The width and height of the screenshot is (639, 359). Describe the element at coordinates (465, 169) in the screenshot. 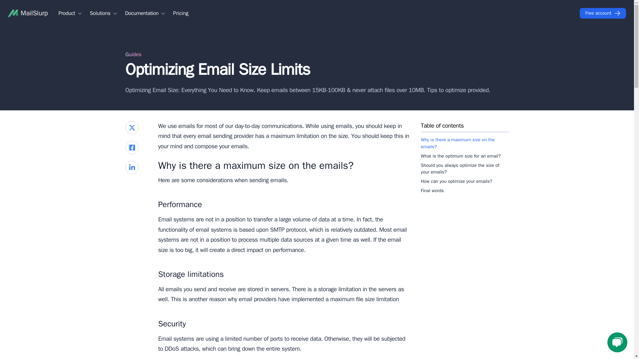

I see `Should you always optimize the size of your emails?` at that location.